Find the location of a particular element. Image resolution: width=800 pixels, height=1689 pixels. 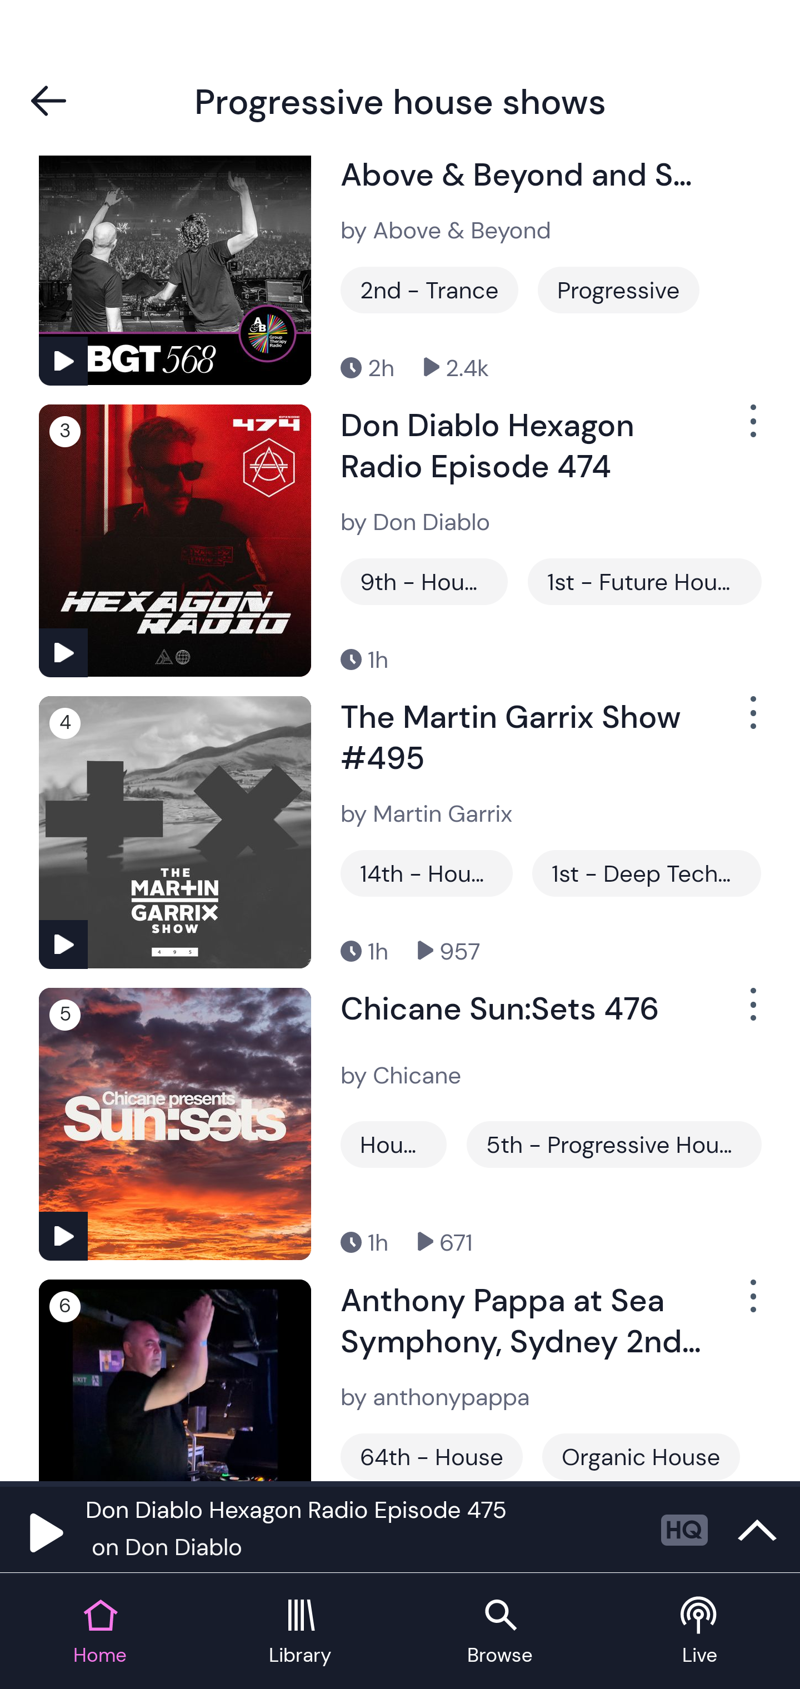

Show Options Menu Button is located at coordinates (751, 721).